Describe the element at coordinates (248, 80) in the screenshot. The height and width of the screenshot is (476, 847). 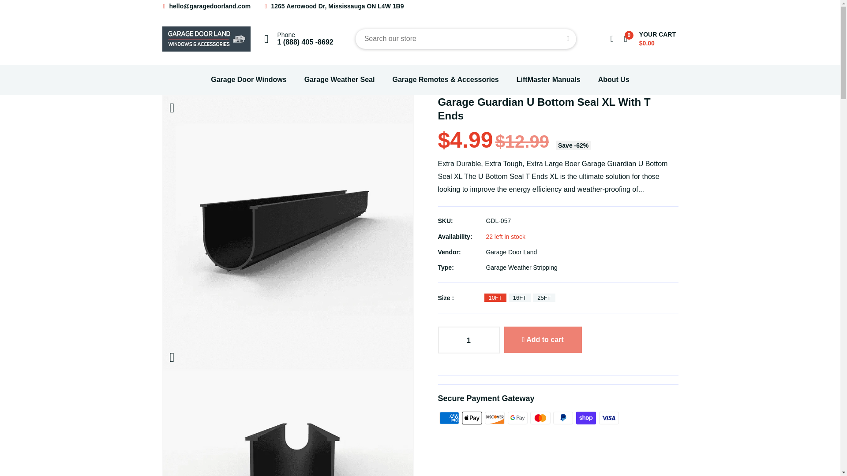
I see `Garage Door Windows` at that location.